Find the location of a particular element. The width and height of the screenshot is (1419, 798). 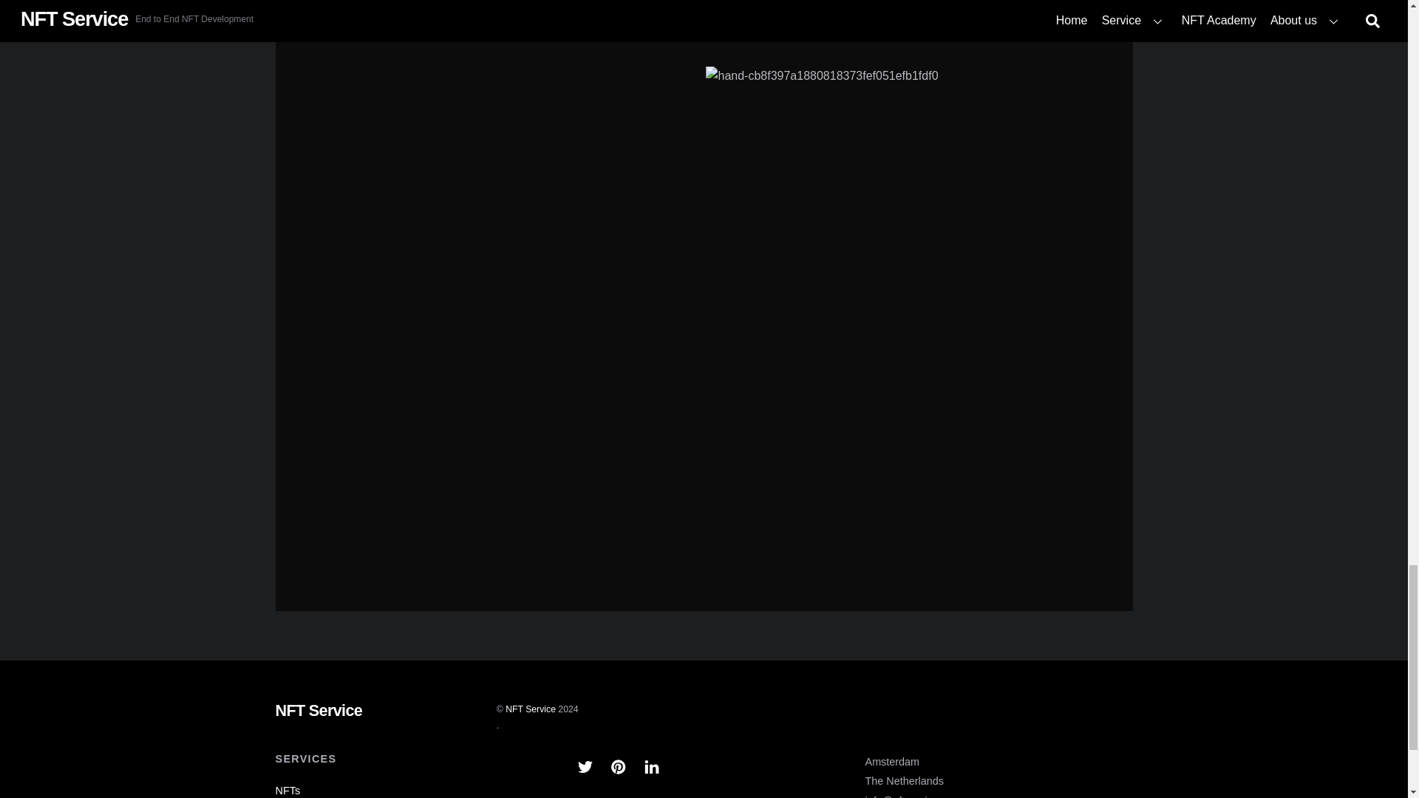

NFT Service is located at coordinates (531, 709).